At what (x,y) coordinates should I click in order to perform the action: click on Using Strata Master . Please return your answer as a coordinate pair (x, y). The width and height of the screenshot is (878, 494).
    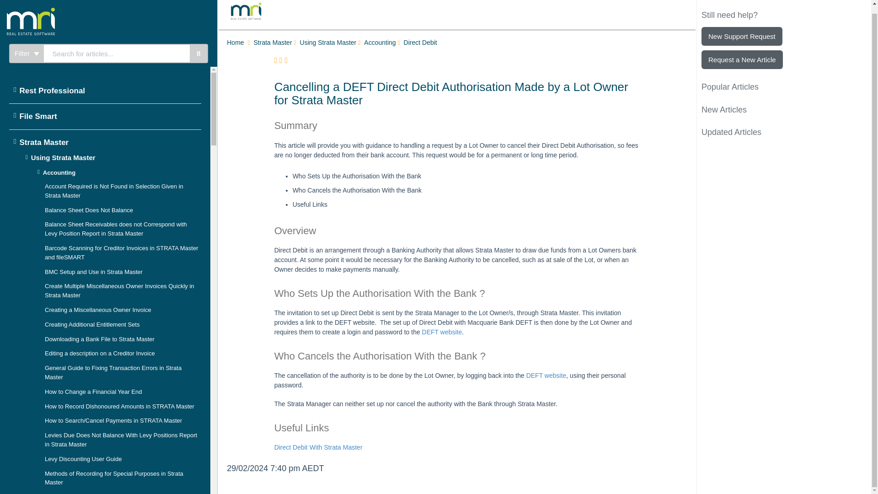
    Looking at the image, I should click on (329, 43).